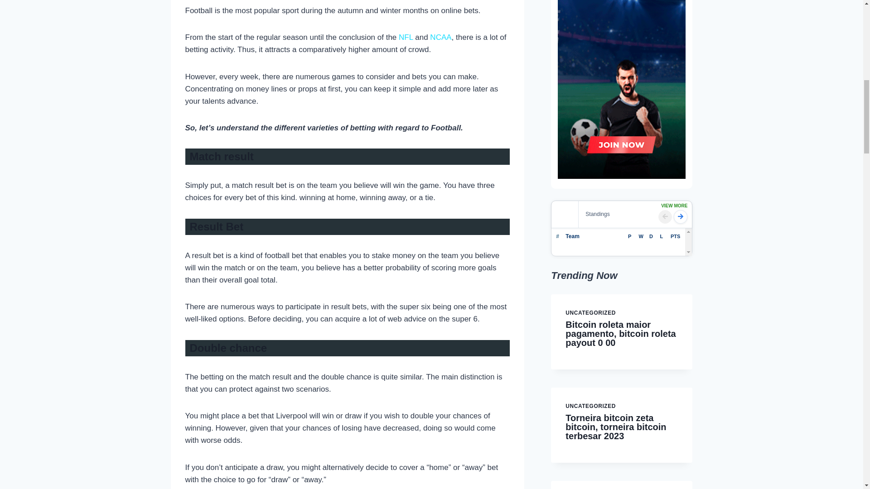  Describe the element at coordinates (406, 37) in the screenshot. I see `NFL` at that location.